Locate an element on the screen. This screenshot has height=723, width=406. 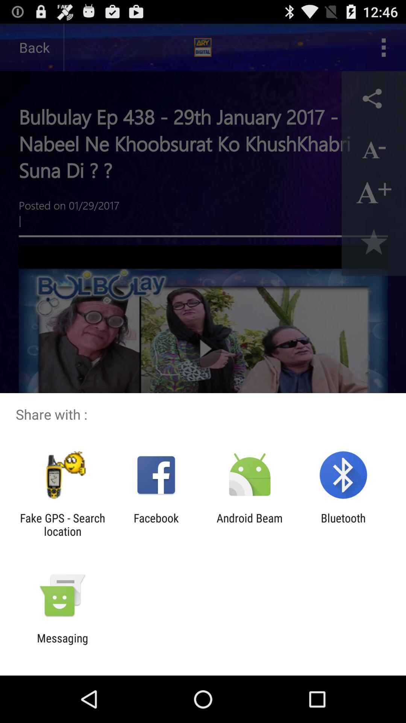
press icon next to the android beam item is located at coordinates (156, 525).